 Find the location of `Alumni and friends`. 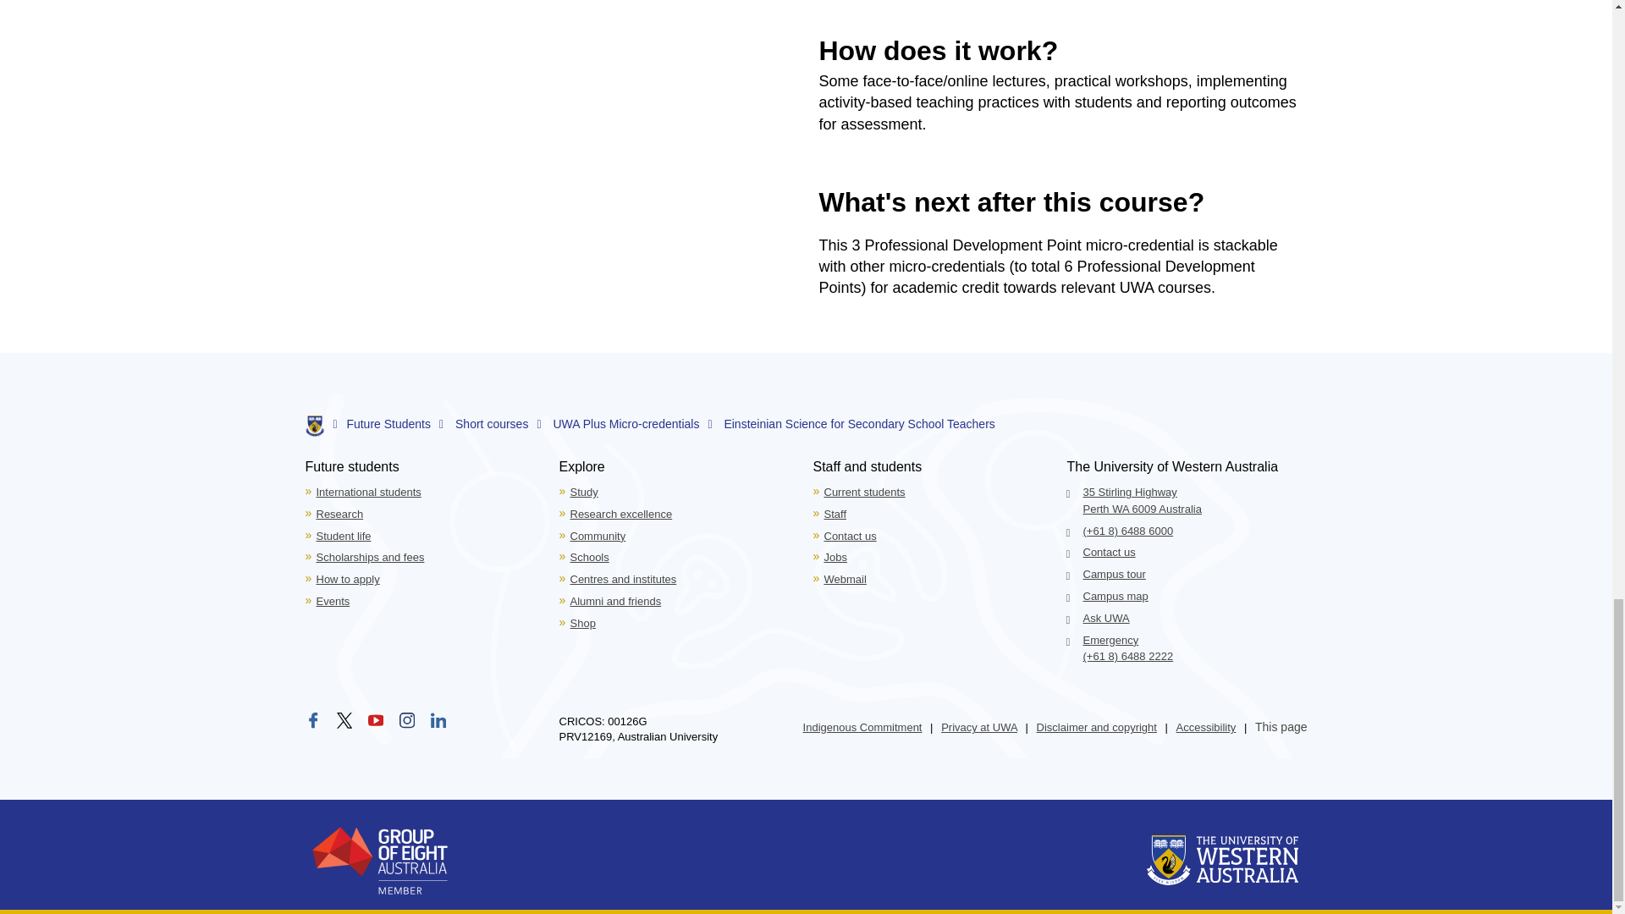

Alumni and friends is located at coordinates (615, 601).